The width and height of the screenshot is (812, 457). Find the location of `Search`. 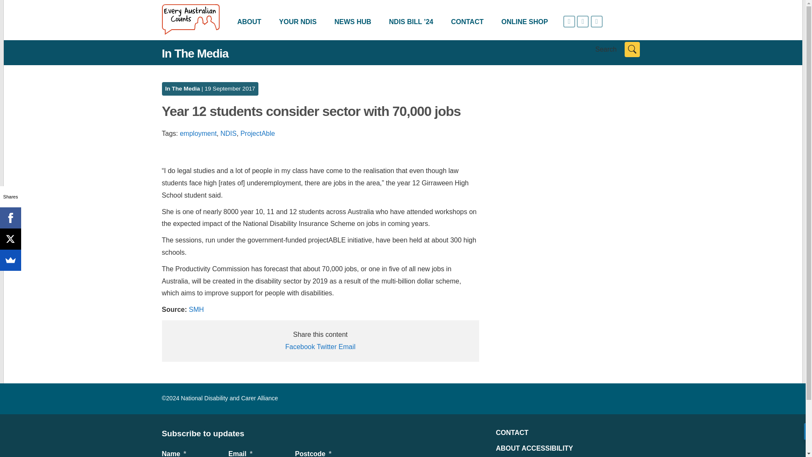

Search is located at coordinates (632, 50).